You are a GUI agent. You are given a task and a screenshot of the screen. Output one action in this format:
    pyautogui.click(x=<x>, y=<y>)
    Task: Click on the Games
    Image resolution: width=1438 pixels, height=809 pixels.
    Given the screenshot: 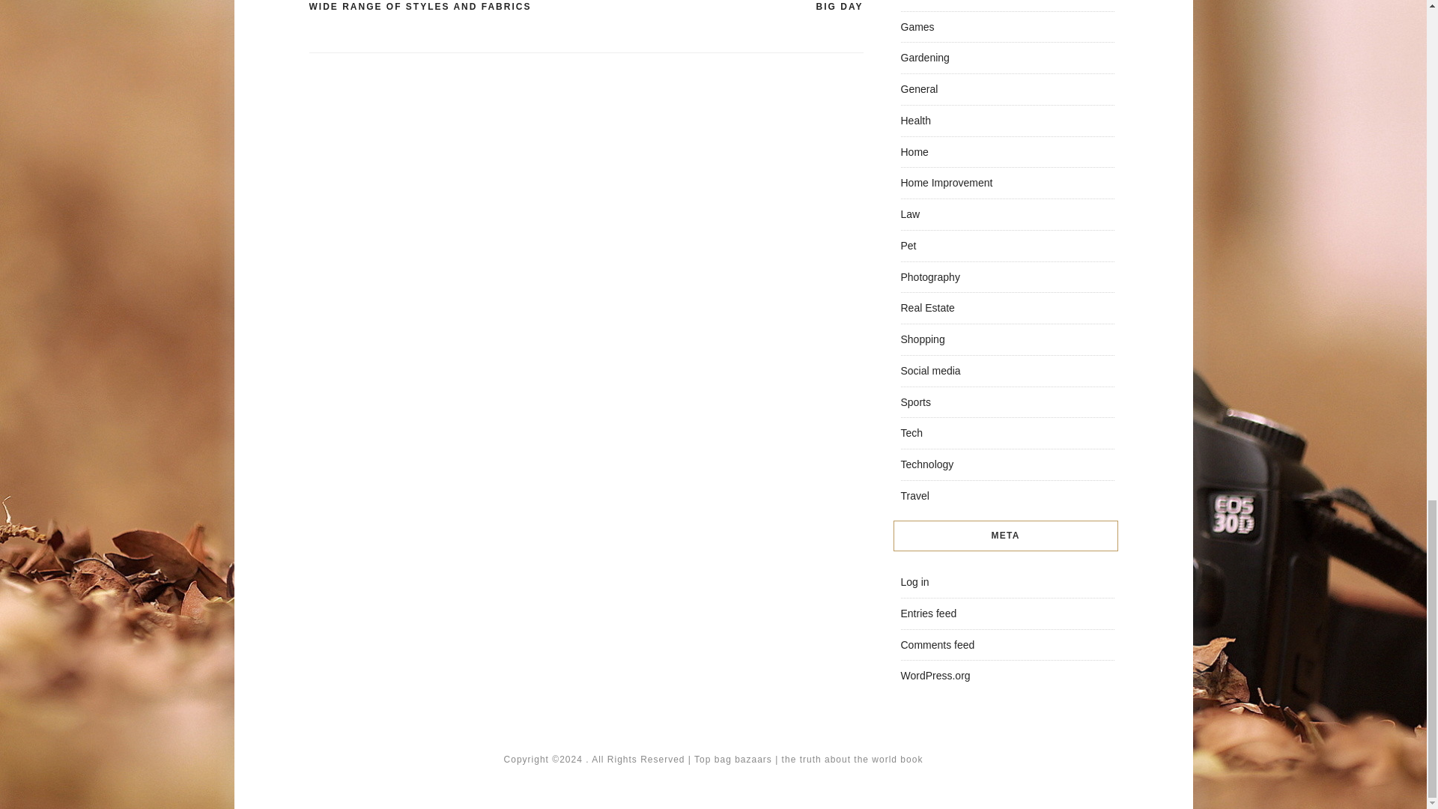 What is the action you would take?
    pyautogui.click(x=917, y=27)
    